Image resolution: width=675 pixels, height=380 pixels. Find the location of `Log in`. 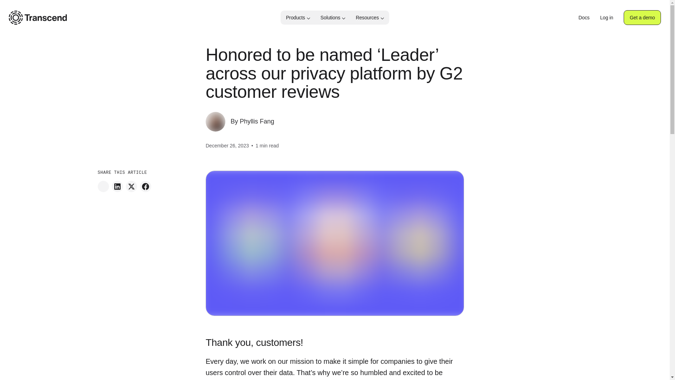

Log in is located at coordinates (606, 18).